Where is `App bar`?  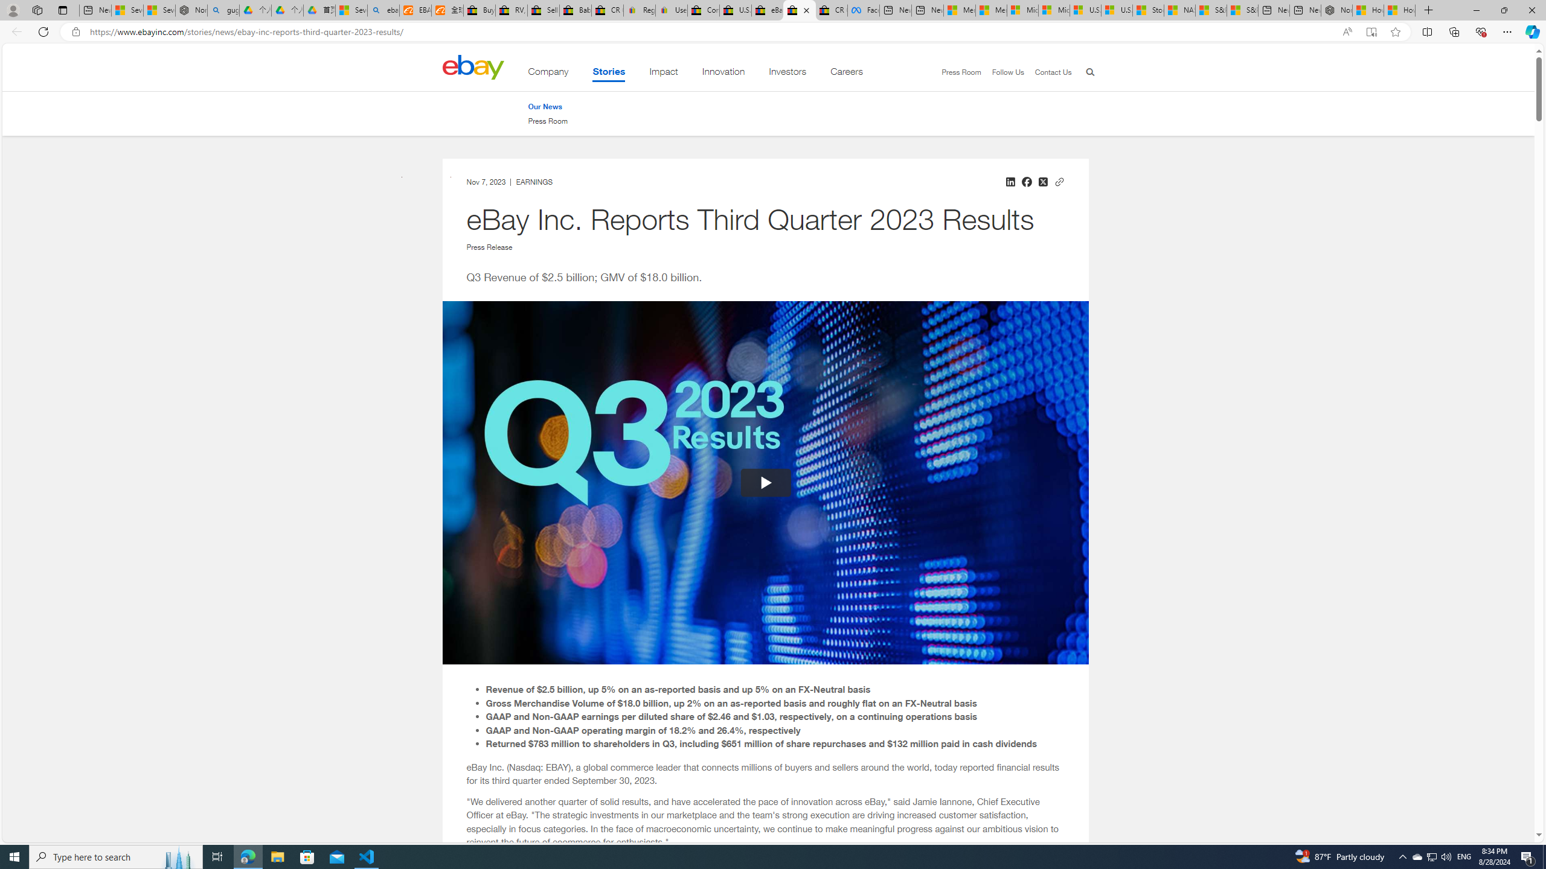
App bar is located at coordinates (773, 32).